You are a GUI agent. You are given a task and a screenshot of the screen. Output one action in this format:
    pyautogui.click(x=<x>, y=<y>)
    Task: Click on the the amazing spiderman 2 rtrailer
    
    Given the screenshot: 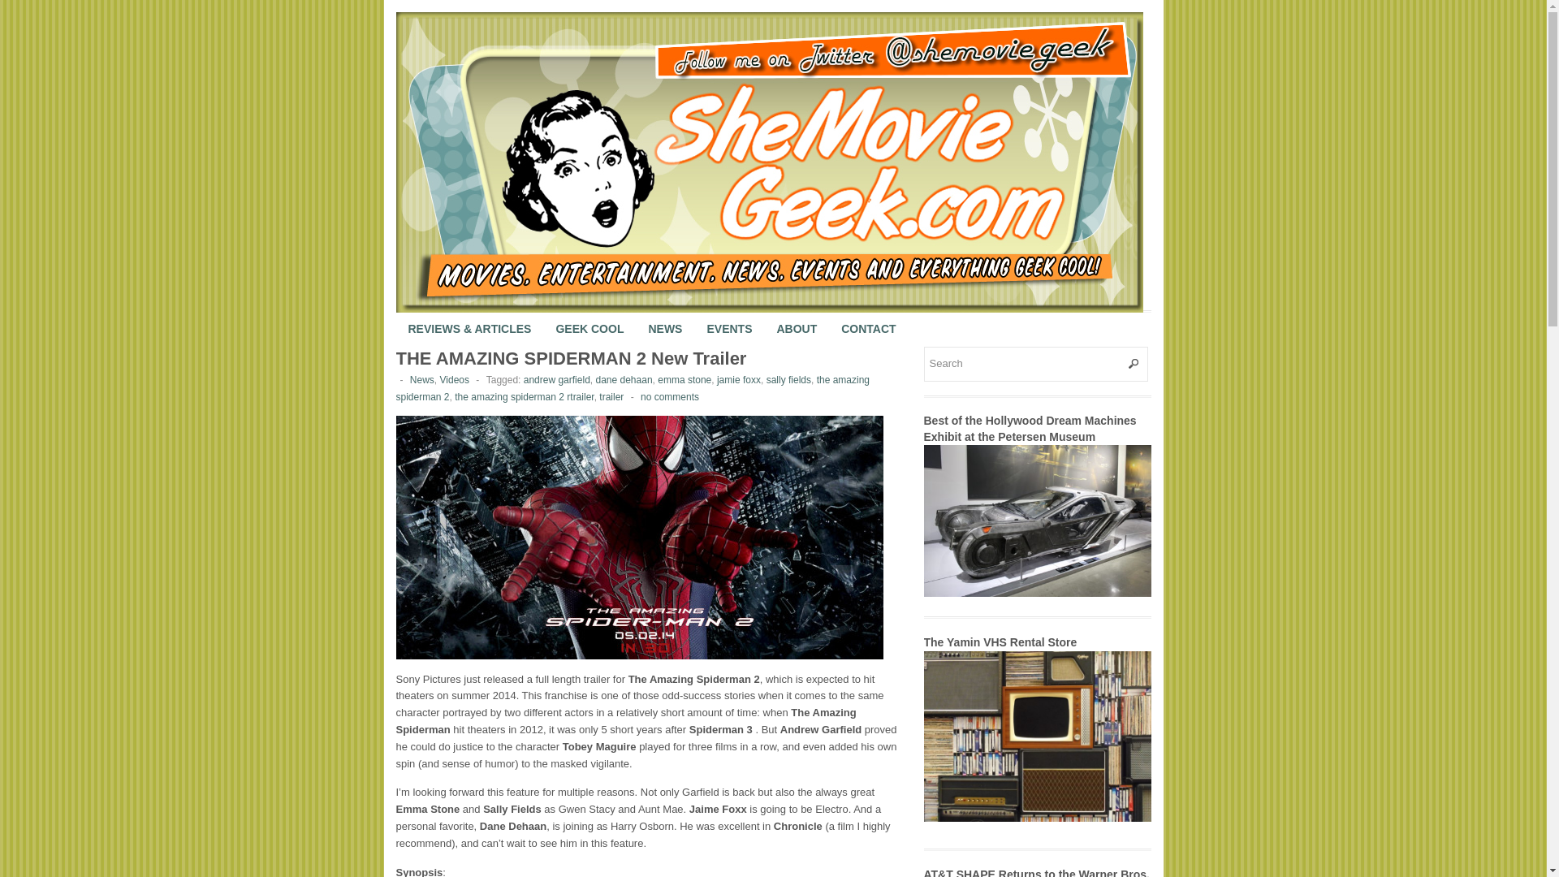 What is the action you would take?
    pyautogui.click(x=525, y=396)
    